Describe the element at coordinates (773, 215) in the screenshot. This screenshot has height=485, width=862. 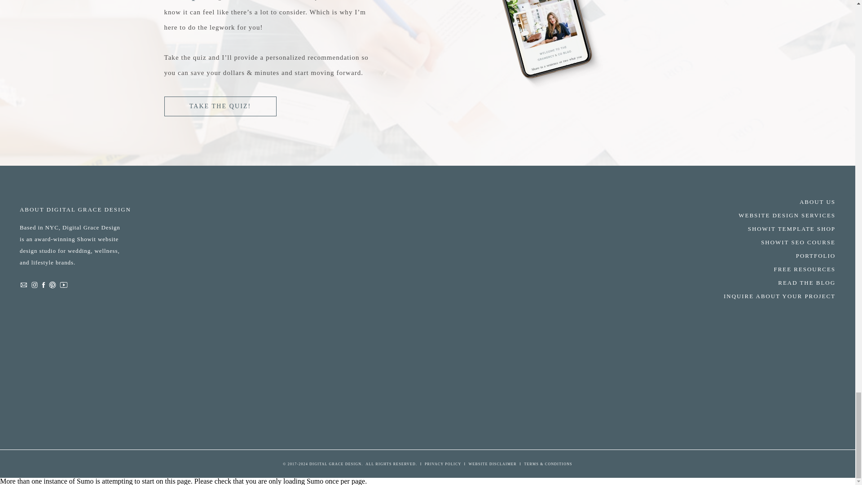
I see `WEBSITE DESIGN SERVICES` at that location.